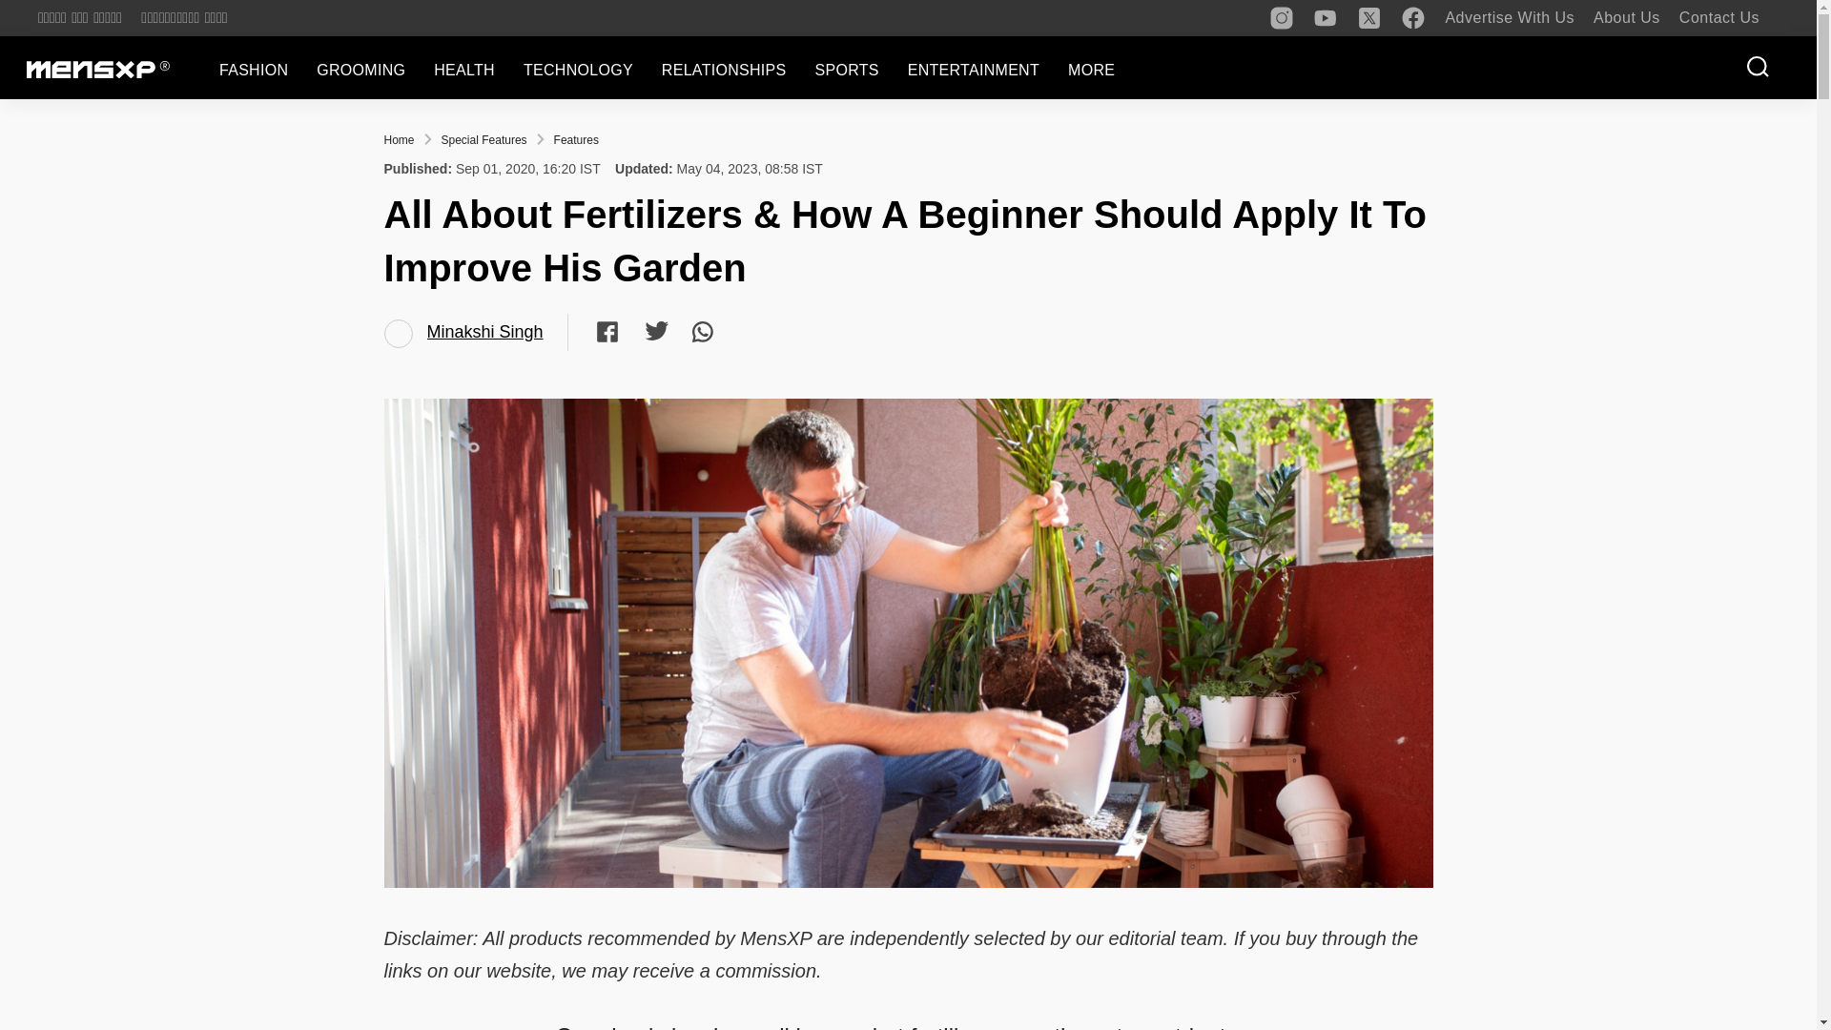 The image size is (1831, 1030). What do you see at coordinates (576, 140) in the screenshot?
I see `Features` at bounding box center [576, 140].